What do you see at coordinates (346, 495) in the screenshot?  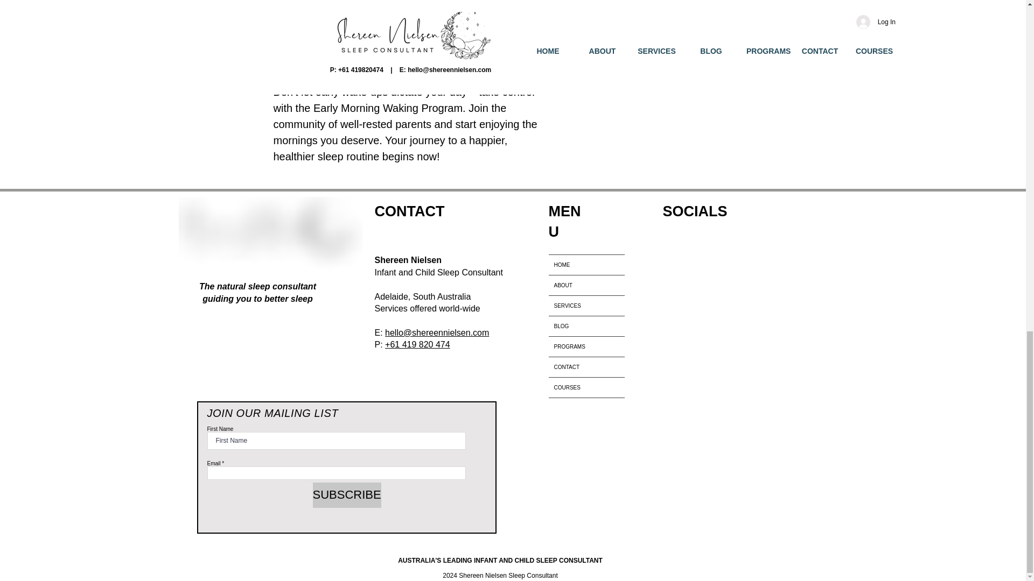 I see `SUBSCRIBE` at bounding box center [346, 495].